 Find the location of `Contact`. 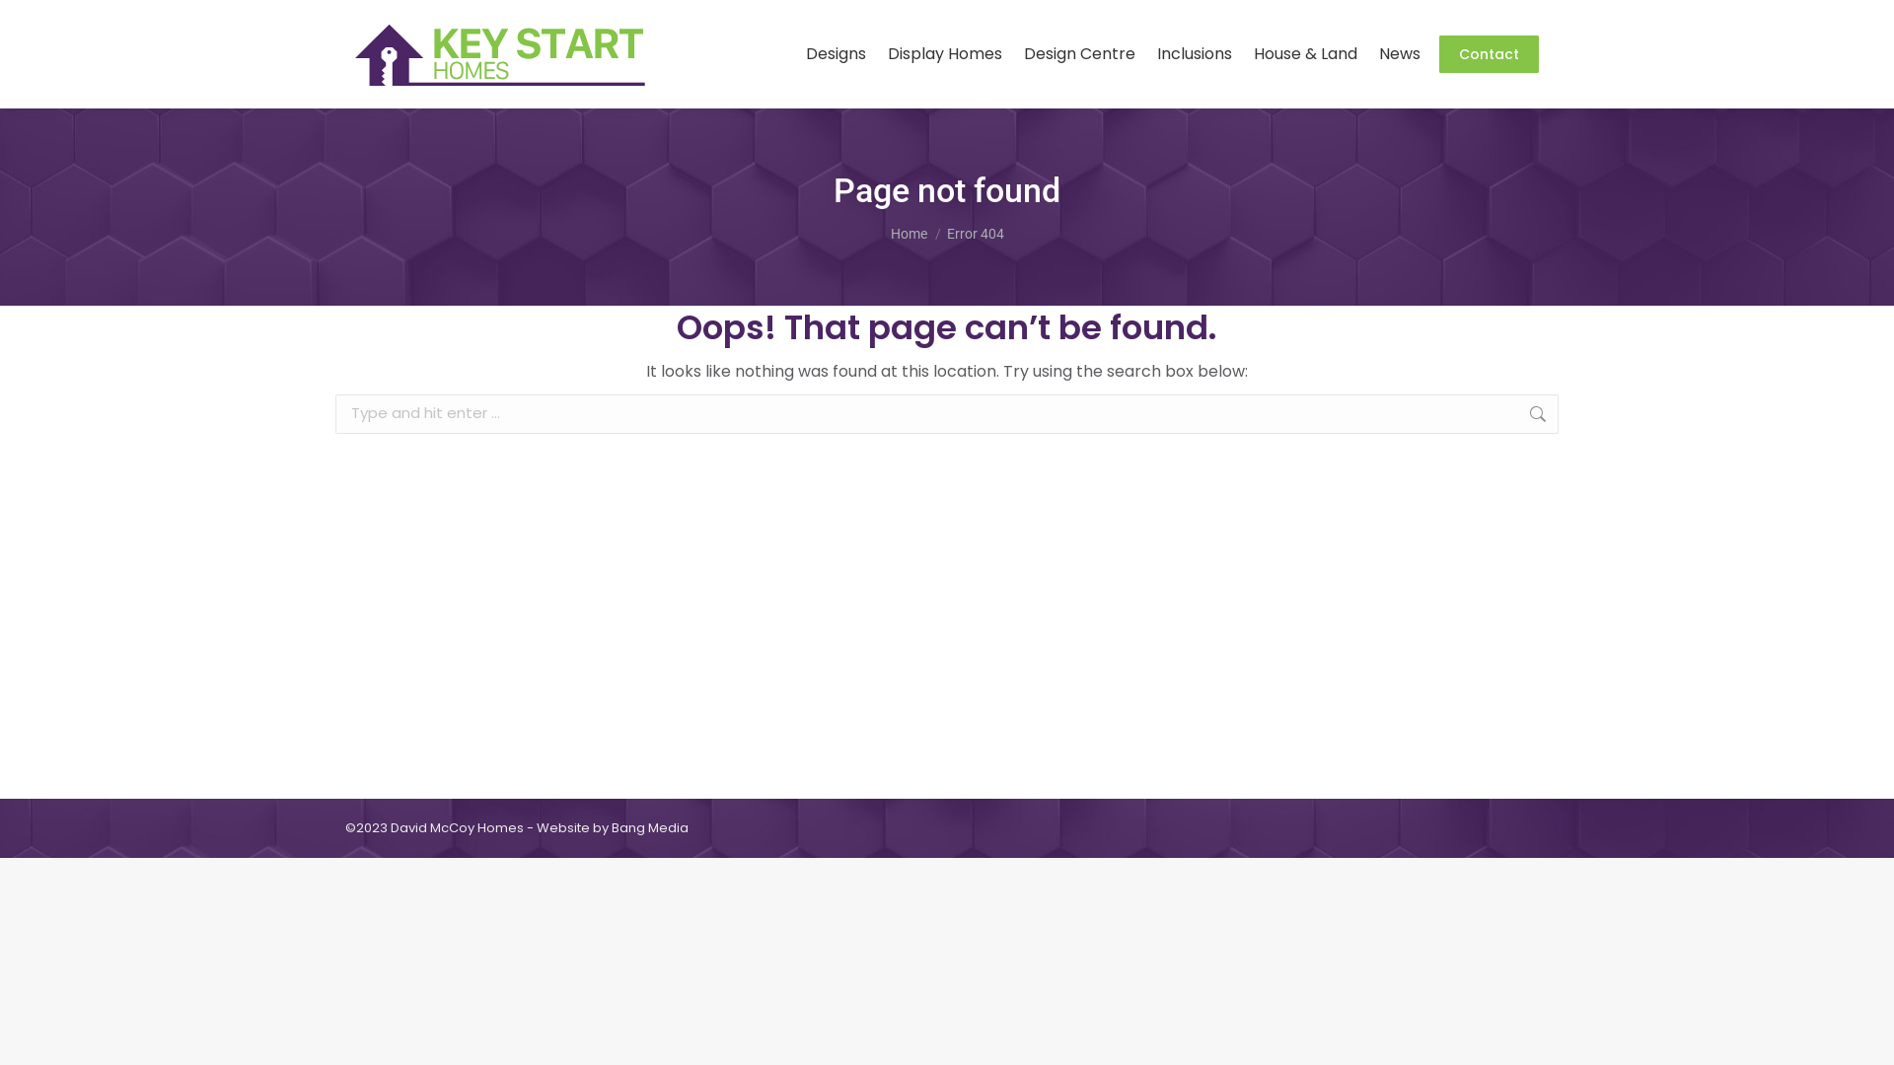

Contact is located at coordinates (1490, 54).